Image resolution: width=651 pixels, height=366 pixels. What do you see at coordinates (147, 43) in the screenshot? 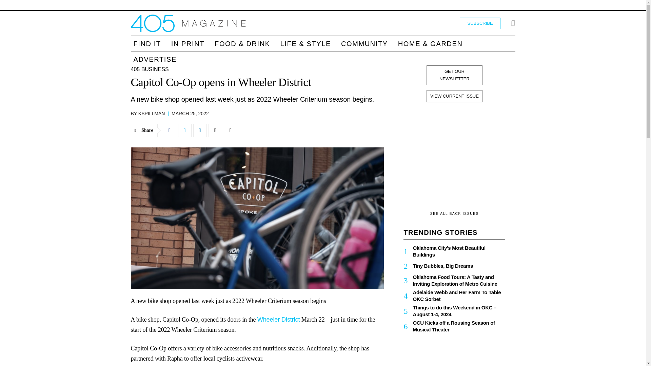
I see `Find It` at bounding box center [147, 43].